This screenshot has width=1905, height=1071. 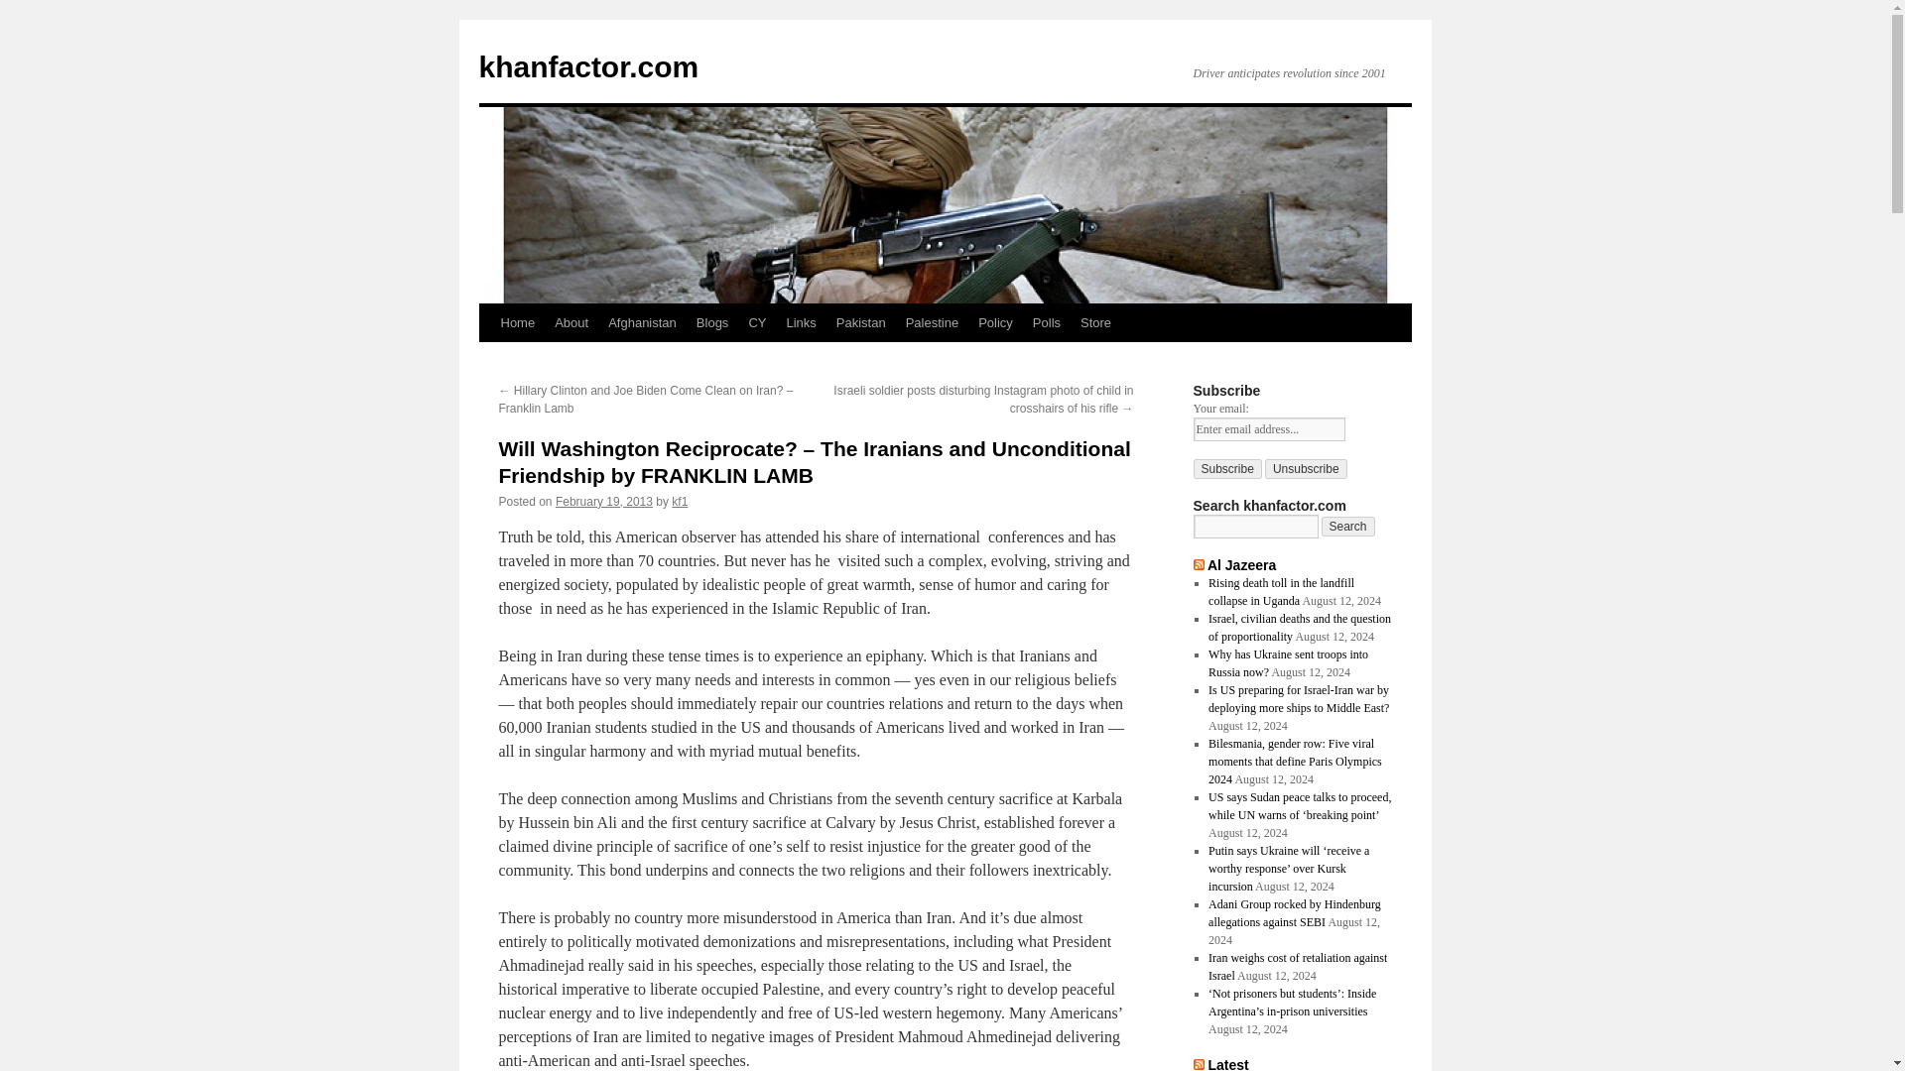 What do you see at coordinates (571, 322) in the screenshot?
I see `About` at bounding box center [571, 322].